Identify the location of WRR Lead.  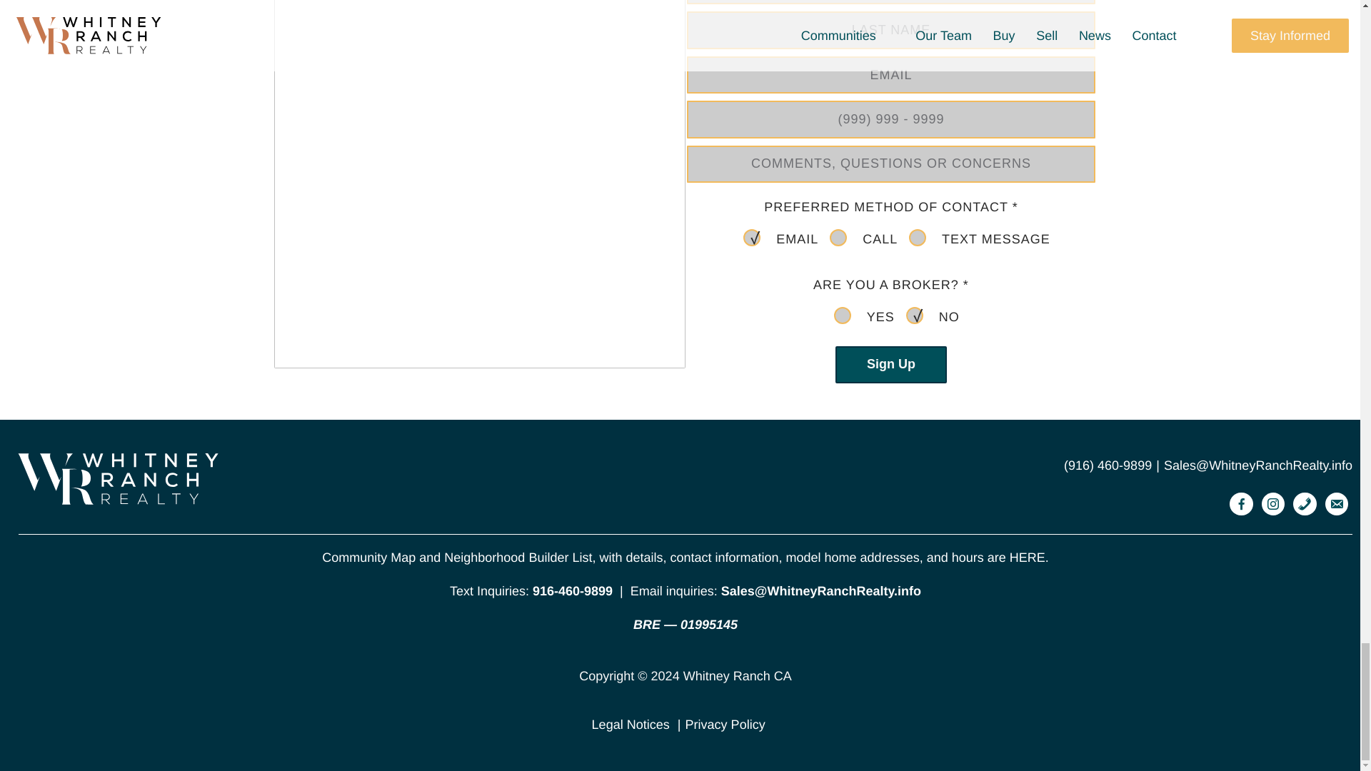
(914, 315).